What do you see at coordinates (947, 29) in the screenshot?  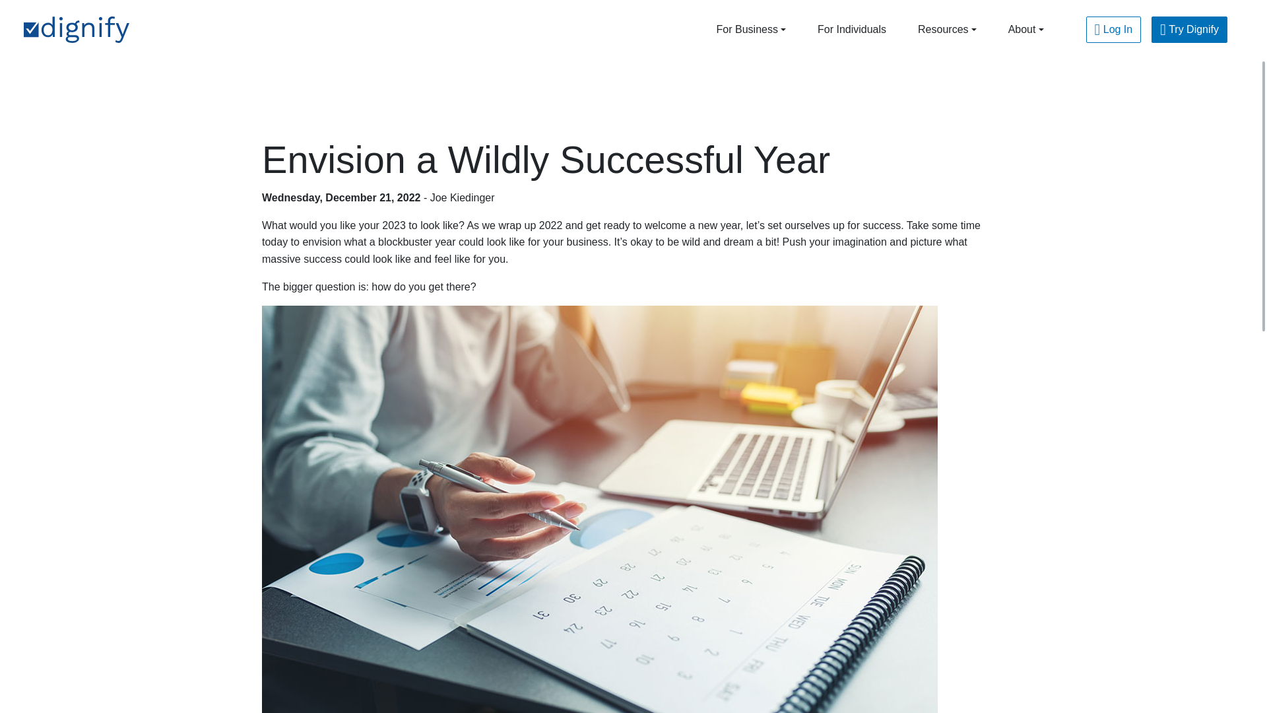 I see `Resources` at bounding box center [947, 29].